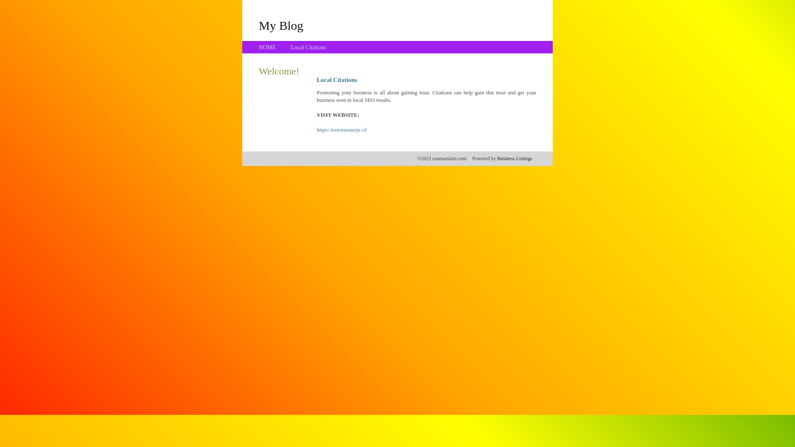 This screenshot has height=447, width=795. What do you see at coordinates (281, 25) in the screenshot?
I see `My Blog` at bounding box center [281, 25].